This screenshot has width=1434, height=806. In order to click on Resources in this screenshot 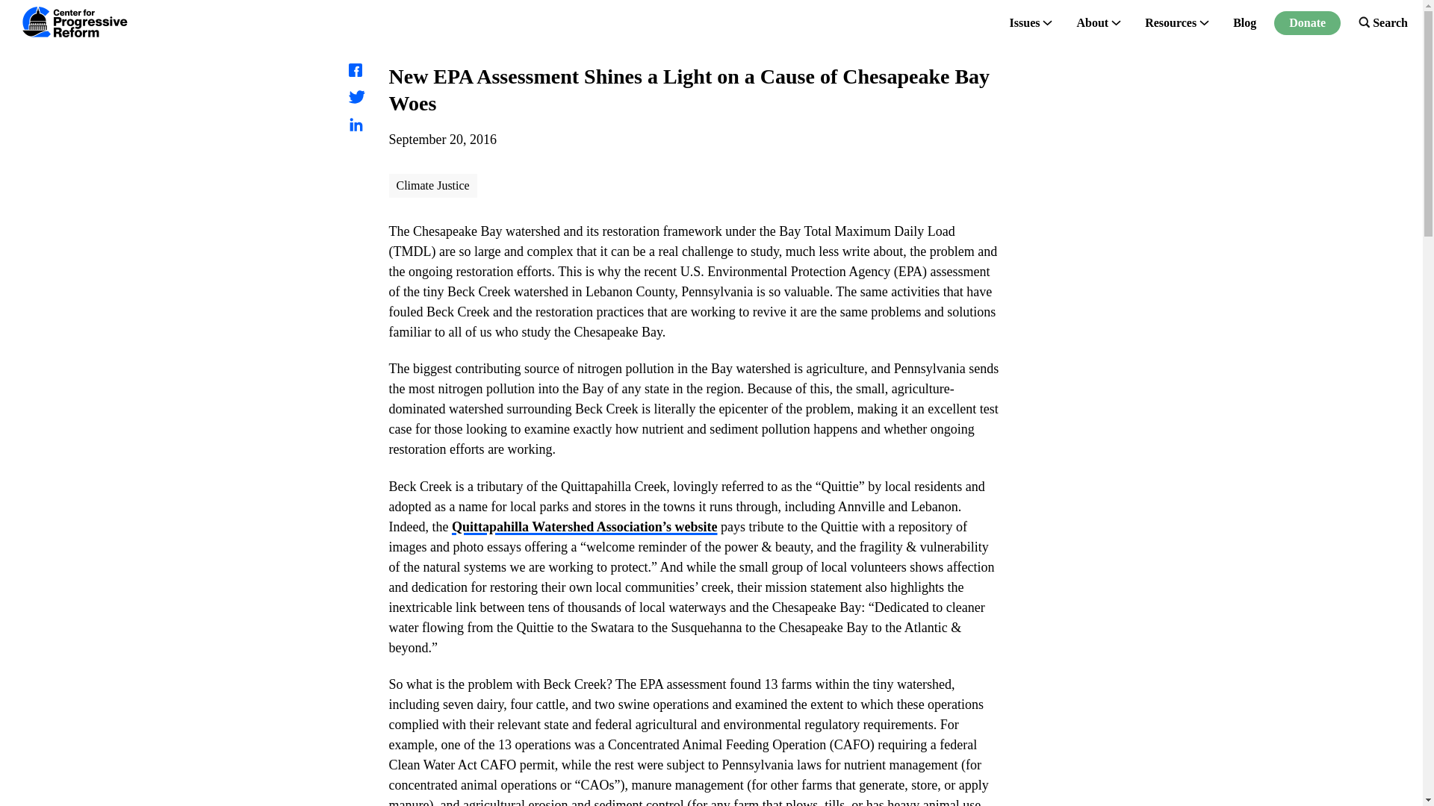, I will do `click(1170, 22)`.